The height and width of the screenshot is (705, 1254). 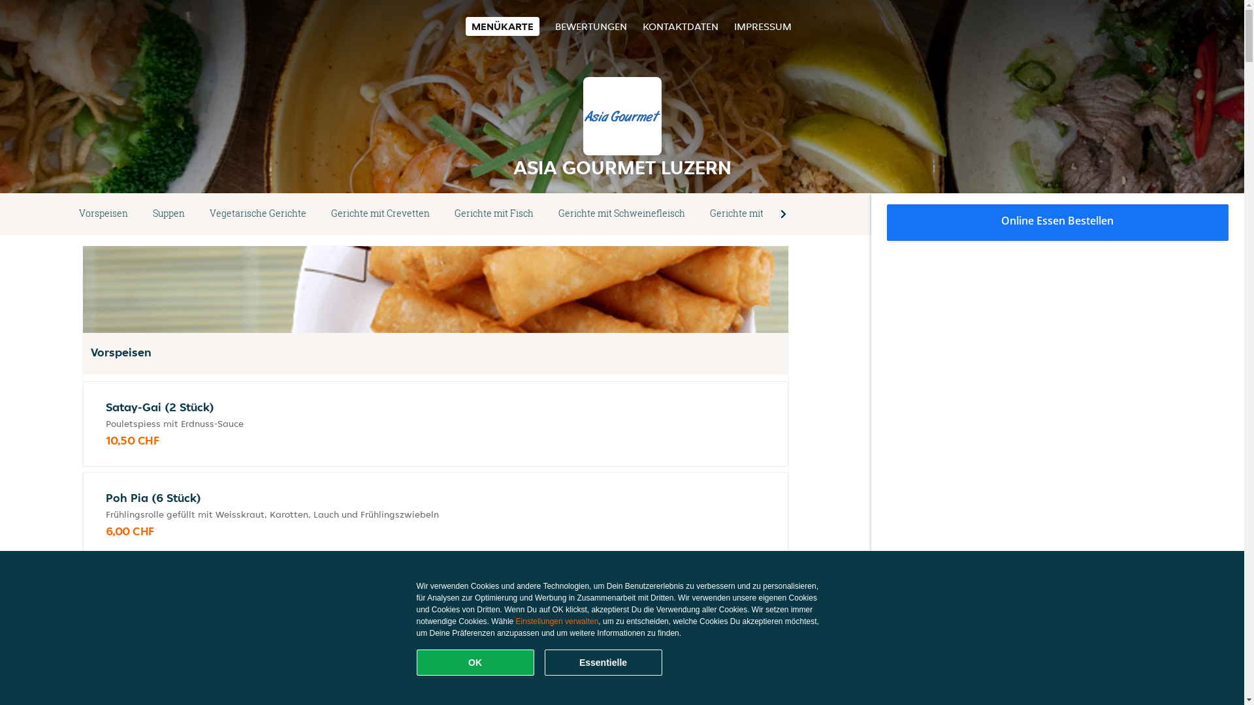 What do you see at coordinates (591, 26) in the screenshot?
I see `BEWERTUNGEN` at bounding box center [591, 26].